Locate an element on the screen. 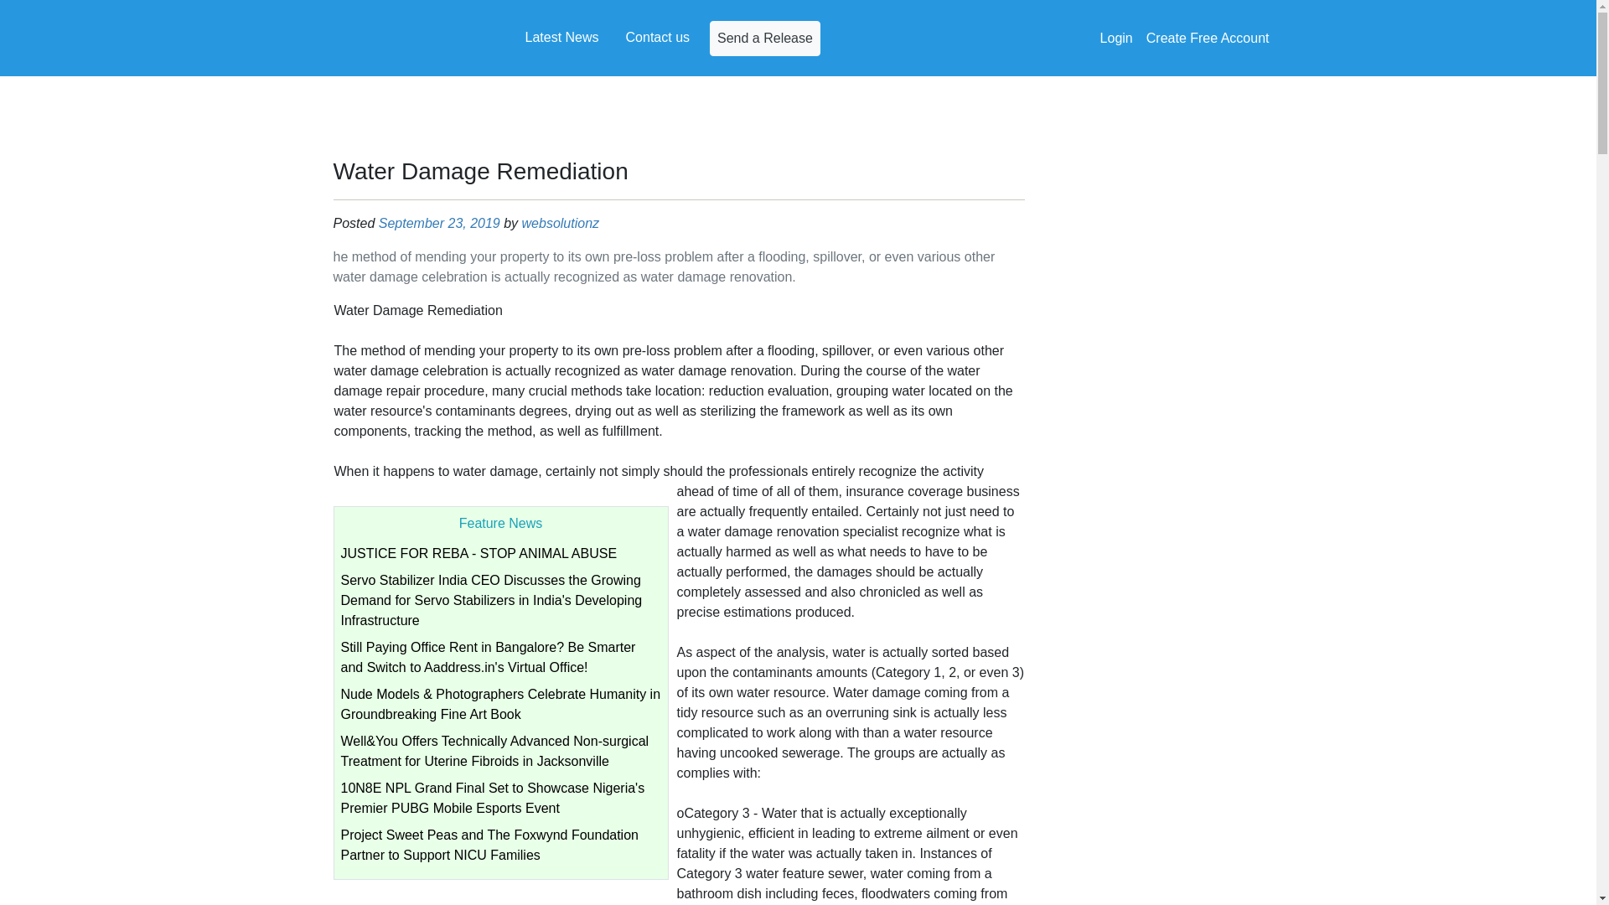 The width and height of the screenshot is (1609, 905). Latest News is located at coordinates (561, 36).